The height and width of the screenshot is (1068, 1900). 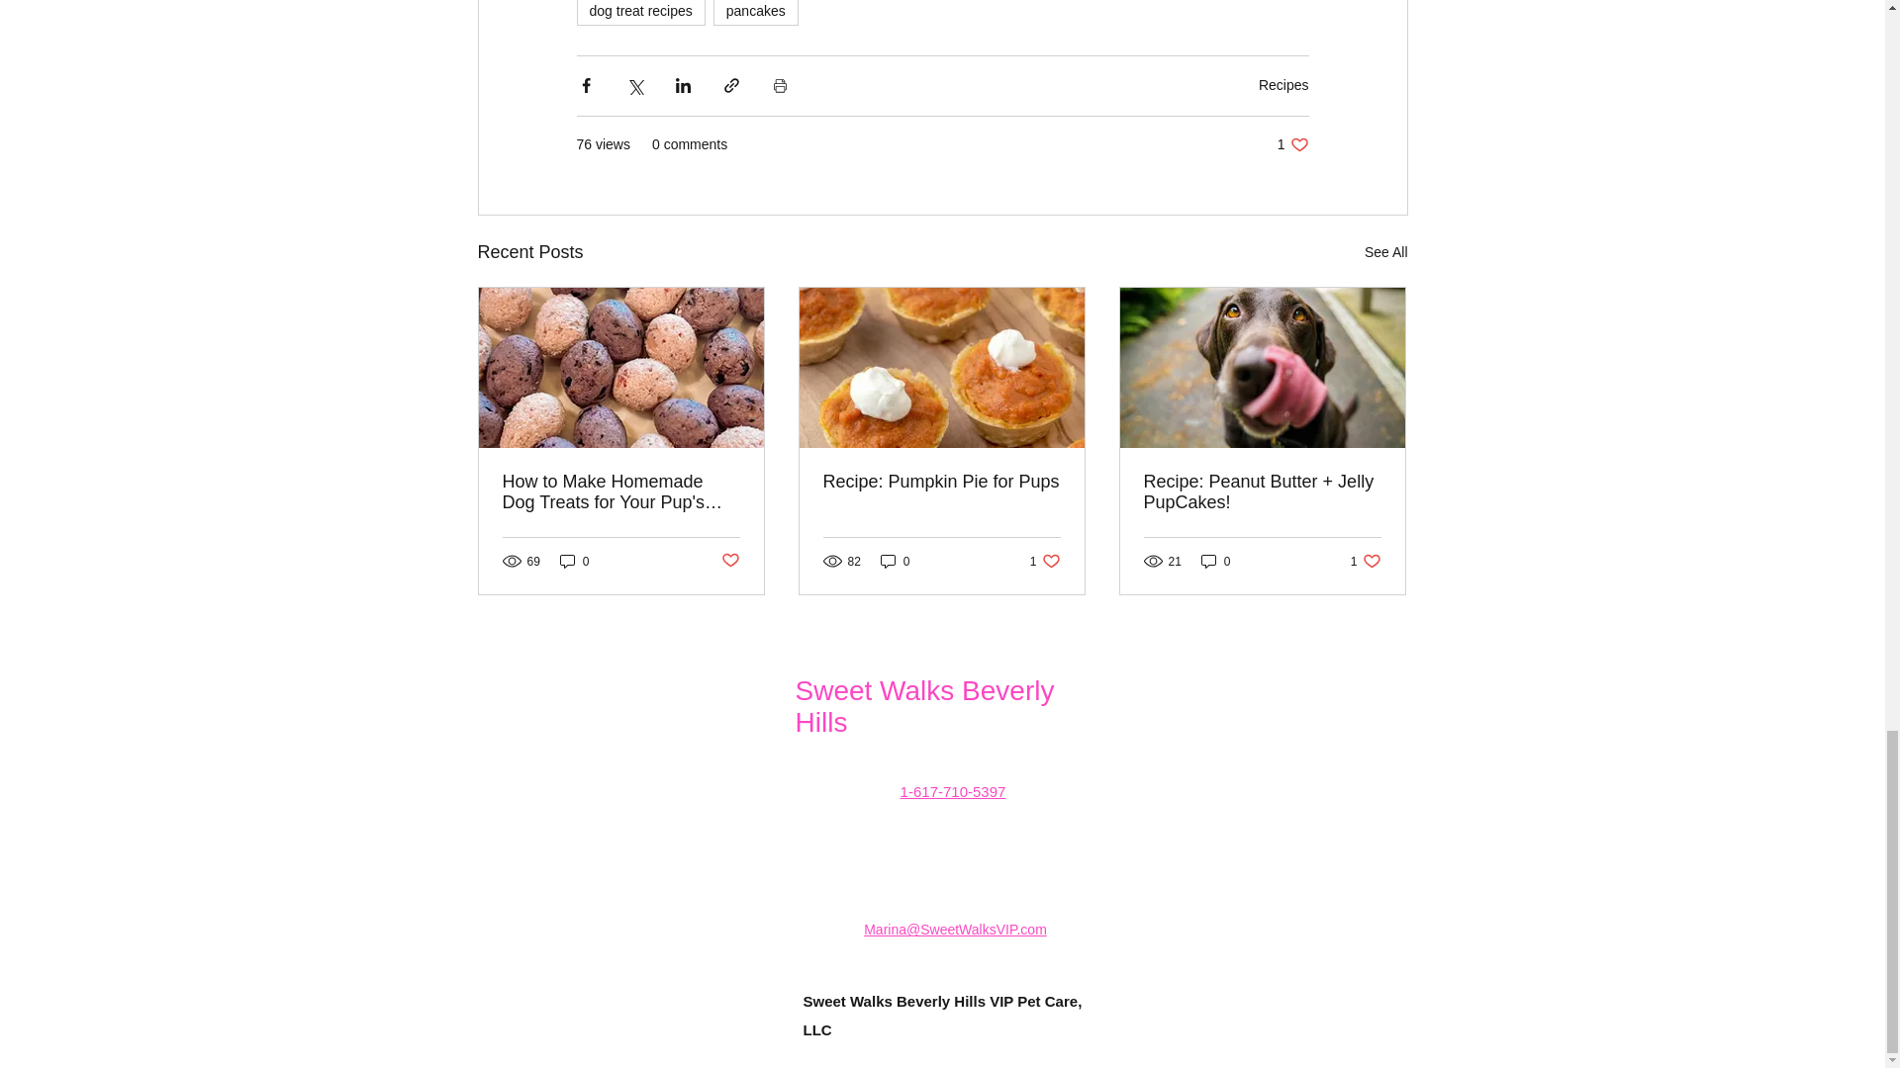 What do you see at coordinates (1282, 84) in the screenshot?
I see `0` at bounding box center [1282, 84].